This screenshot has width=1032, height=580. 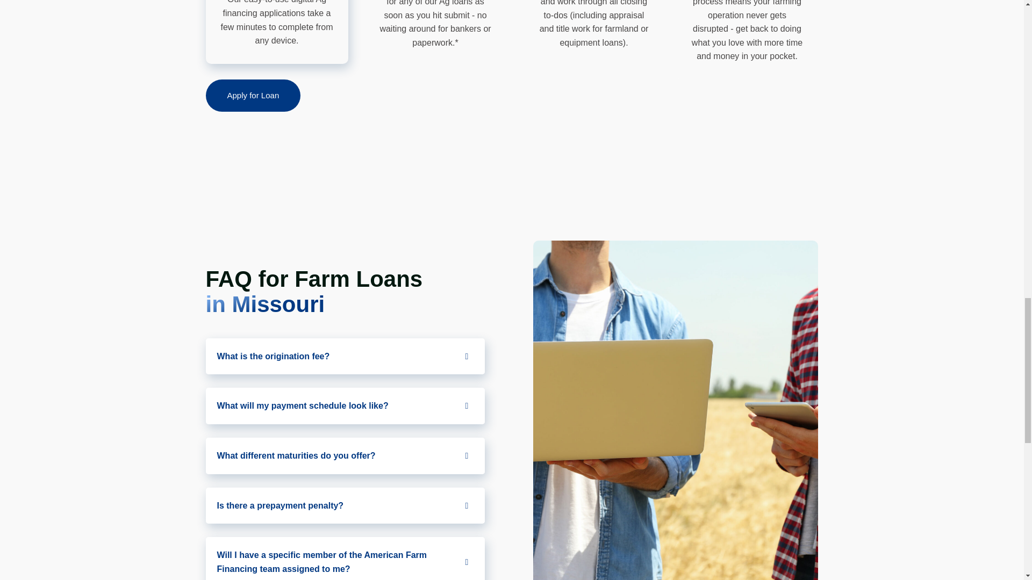 What do you see at coordinates (253, 96) in the screenshot?
I see `Apply for Loan` at bounding box center [253, 96].